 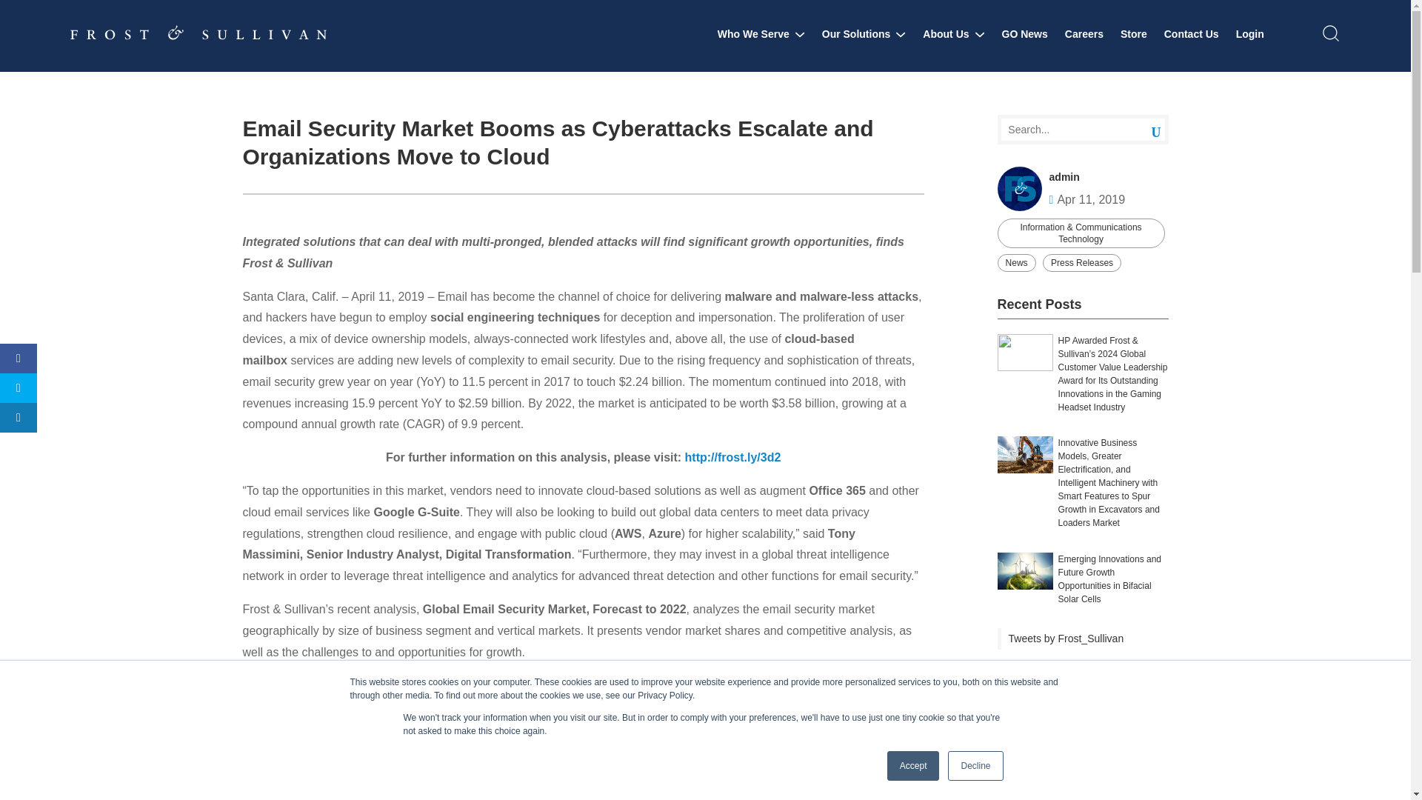 What do you see at coordinates (1145, 130) in the screenshot?
I see `Search` at bounding box center [1145, 130].